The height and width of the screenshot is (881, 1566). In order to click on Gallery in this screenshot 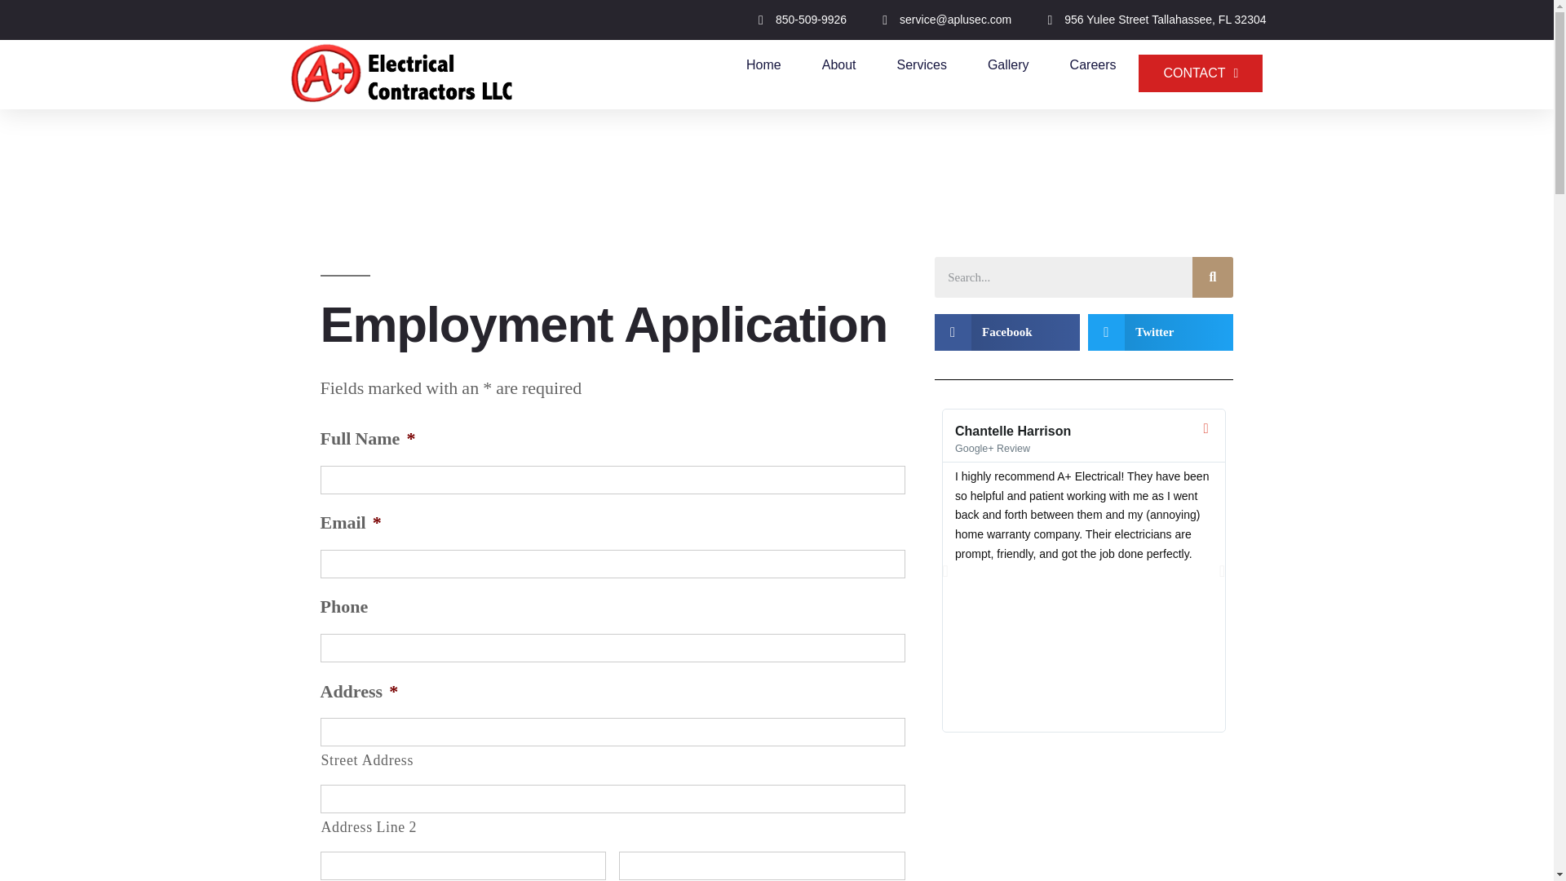, I will do `click(1008, 65)`.